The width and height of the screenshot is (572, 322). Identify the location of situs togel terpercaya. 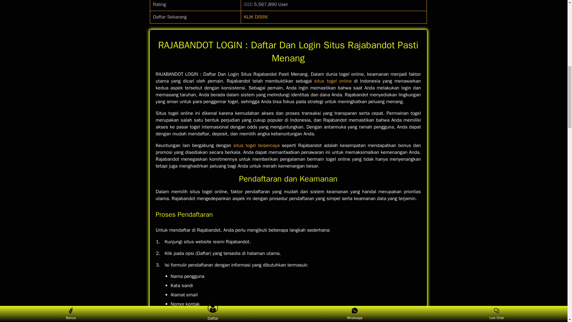
(256, 145).